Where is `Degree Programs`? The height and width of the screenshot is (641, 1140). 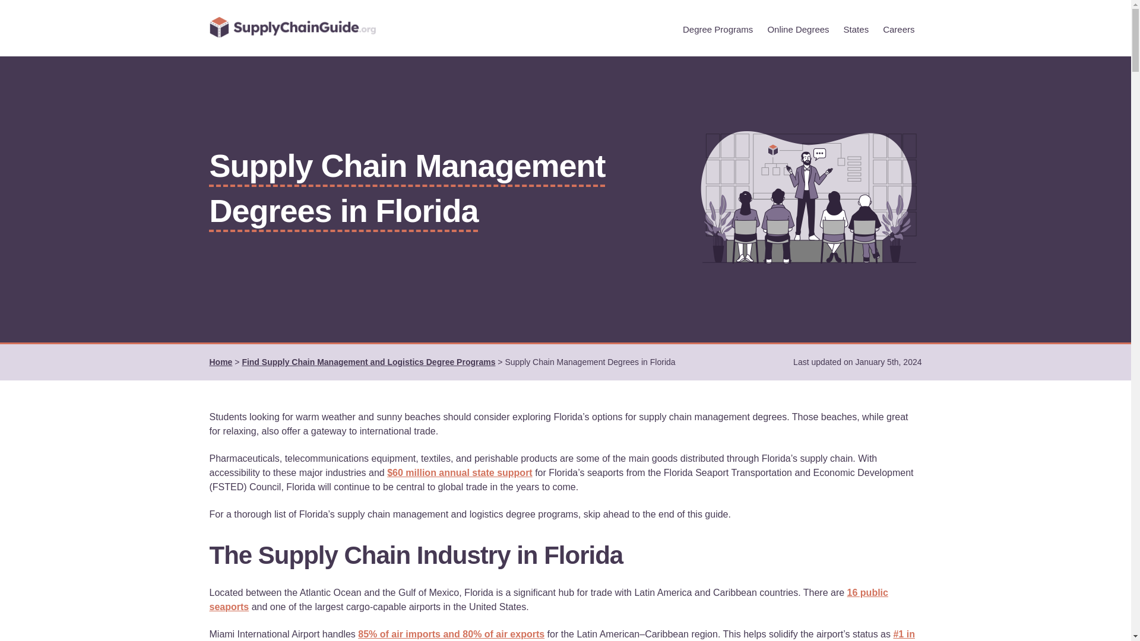
Degree Programs is located at coordinates (718, 28).